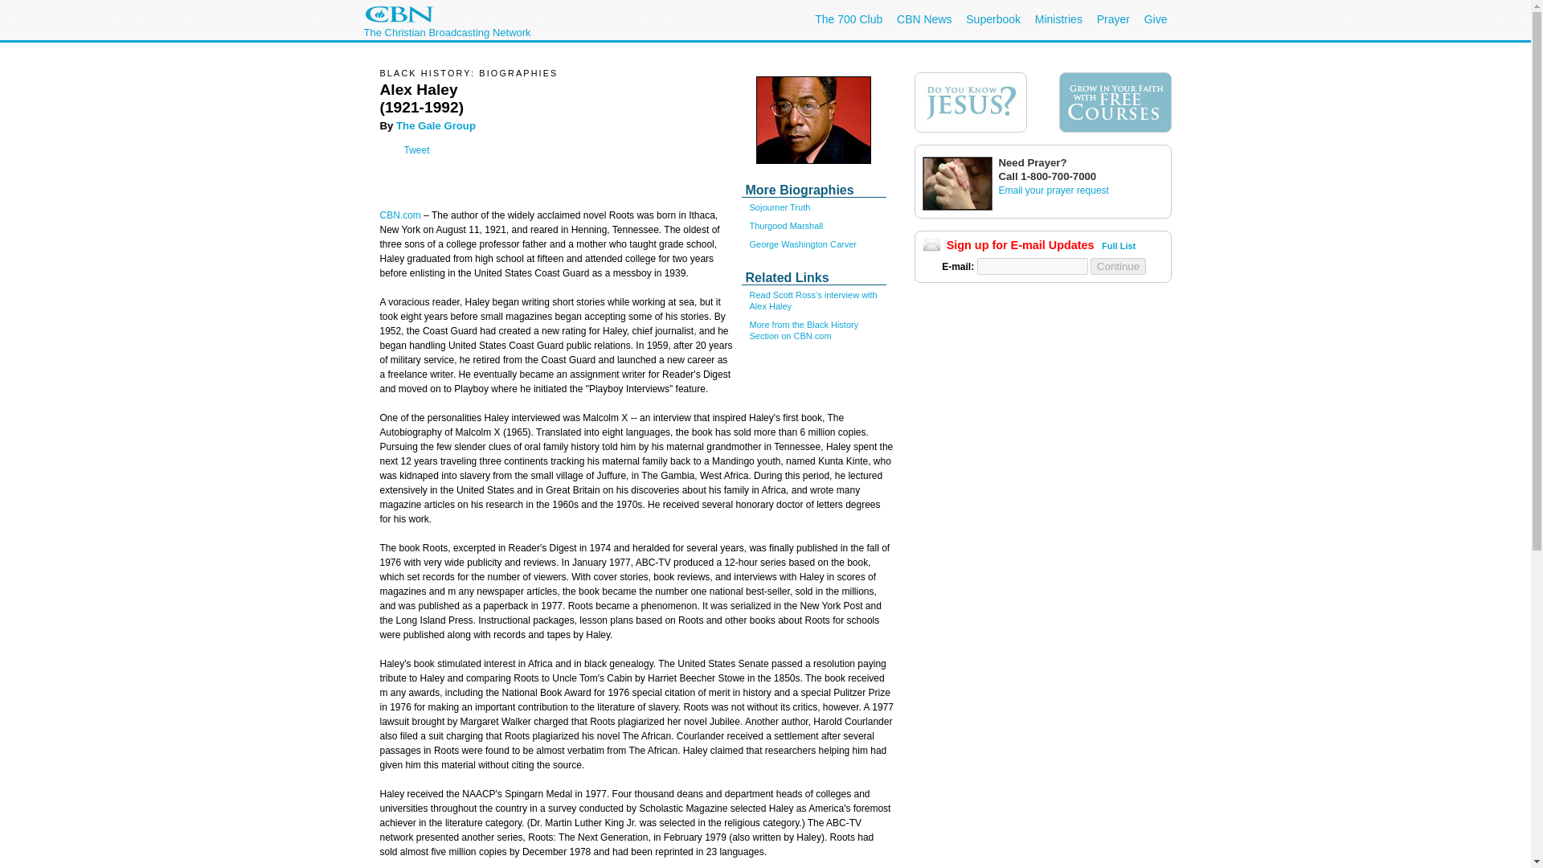 The image size is (1543, 868). I want to click on George Washington Carver, so click(802, 244).